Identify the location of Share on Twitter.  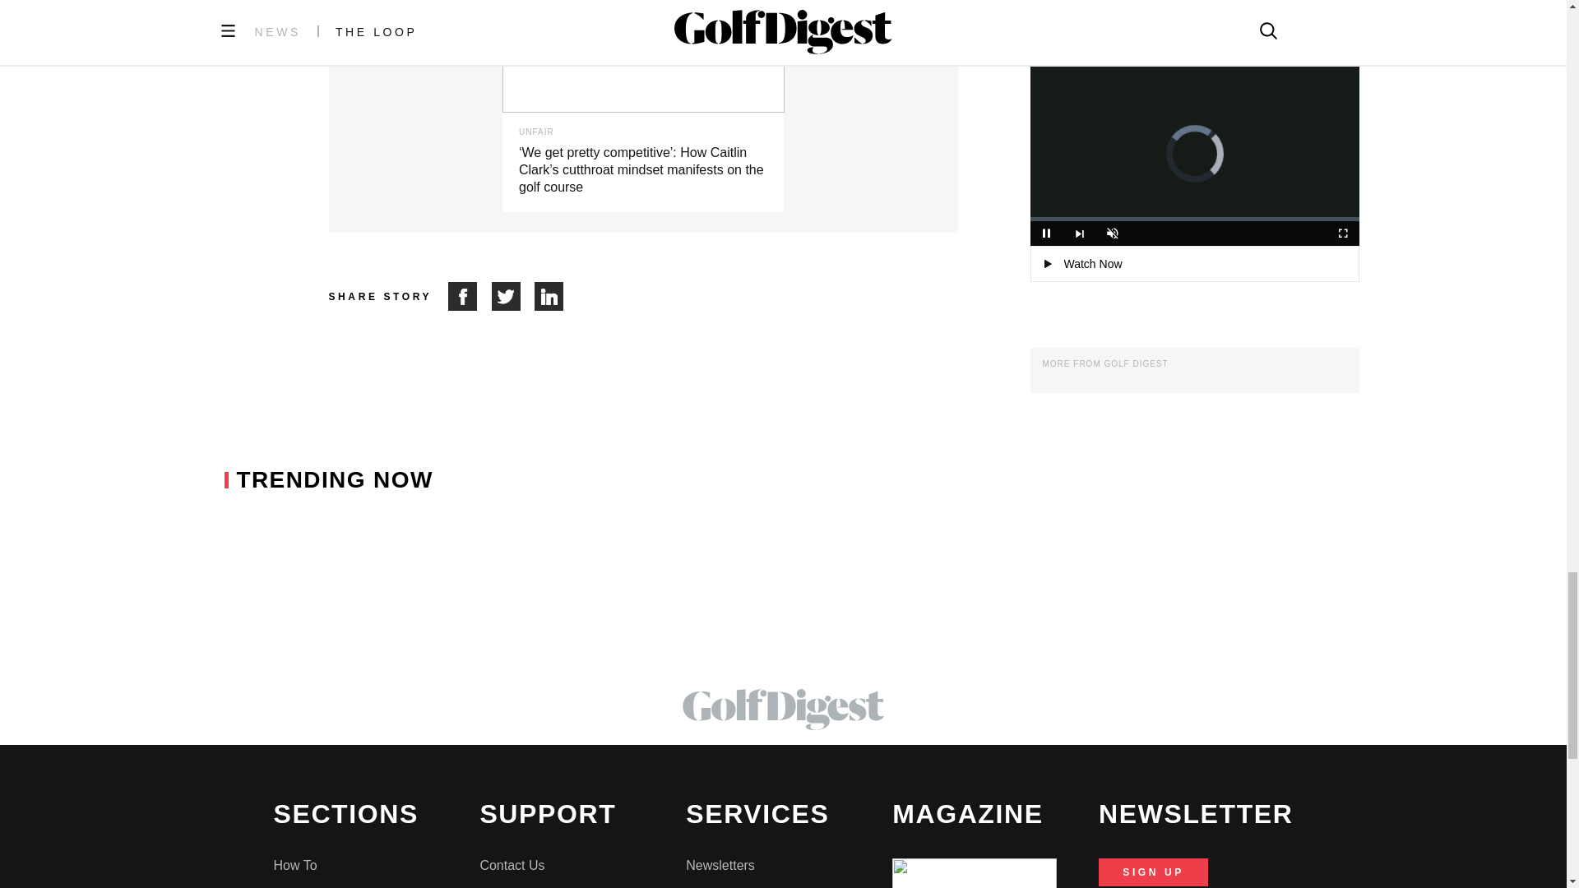
(513, 296).